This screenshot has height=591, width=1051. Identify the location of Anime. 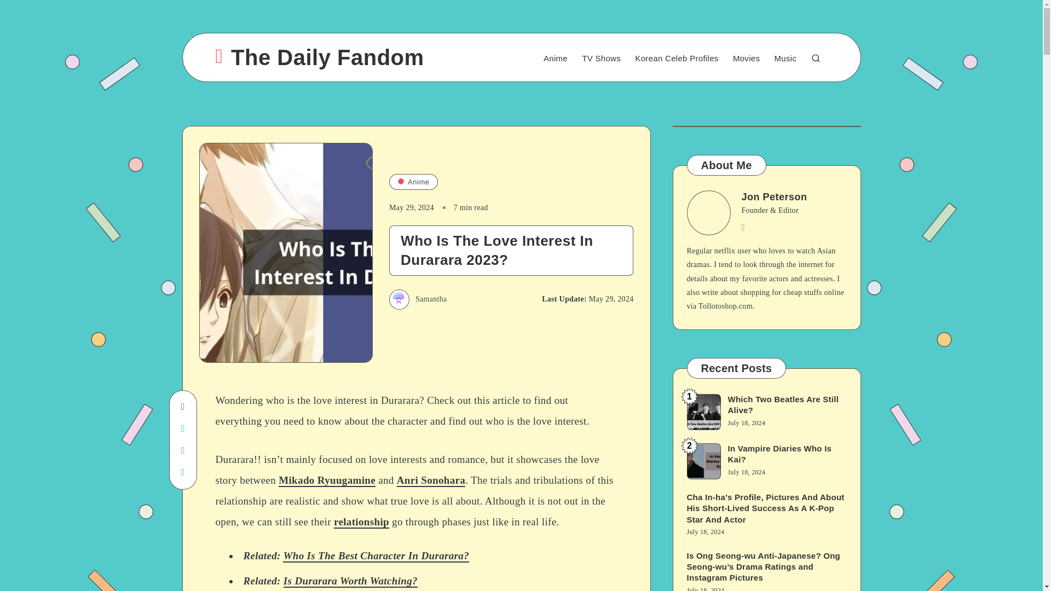
(555, 59).